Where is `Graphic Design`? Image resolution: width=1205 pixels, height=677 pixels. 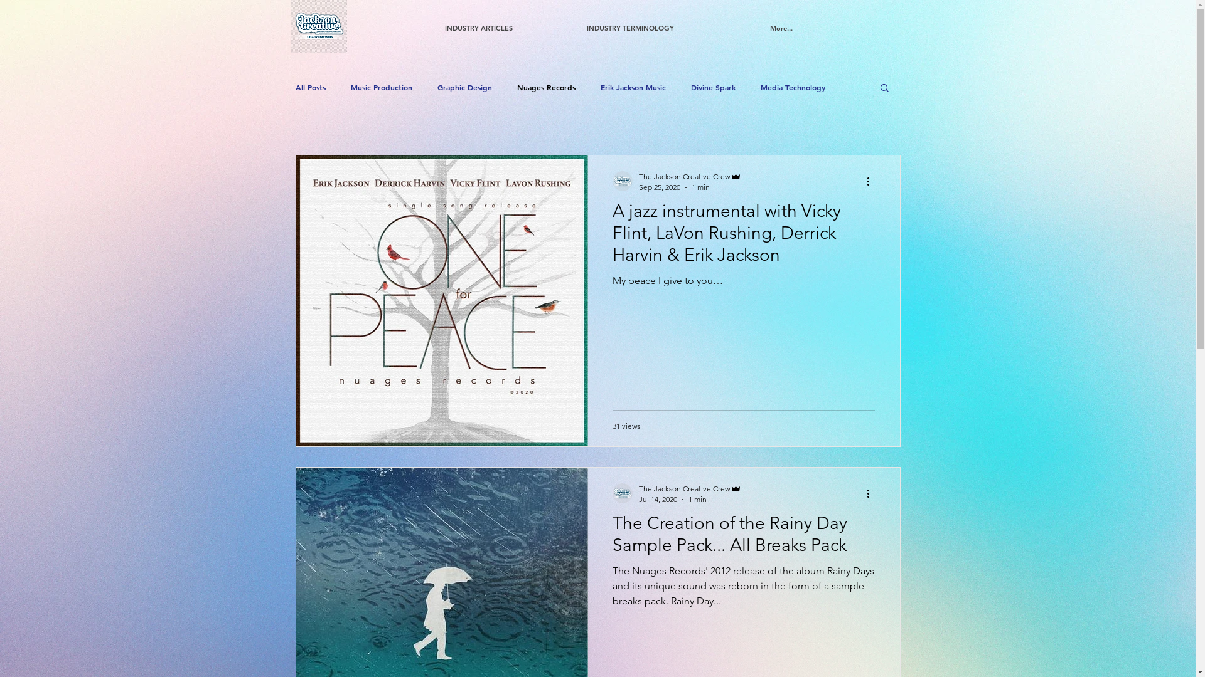
Graphic Design is located at coordinates (464, 87).